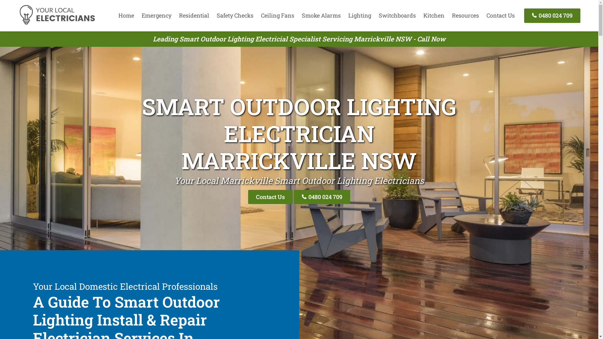  What do you see at coordinates (194, 15) in the screenshot?
I see `Residential` at bounding box center [194, 15].